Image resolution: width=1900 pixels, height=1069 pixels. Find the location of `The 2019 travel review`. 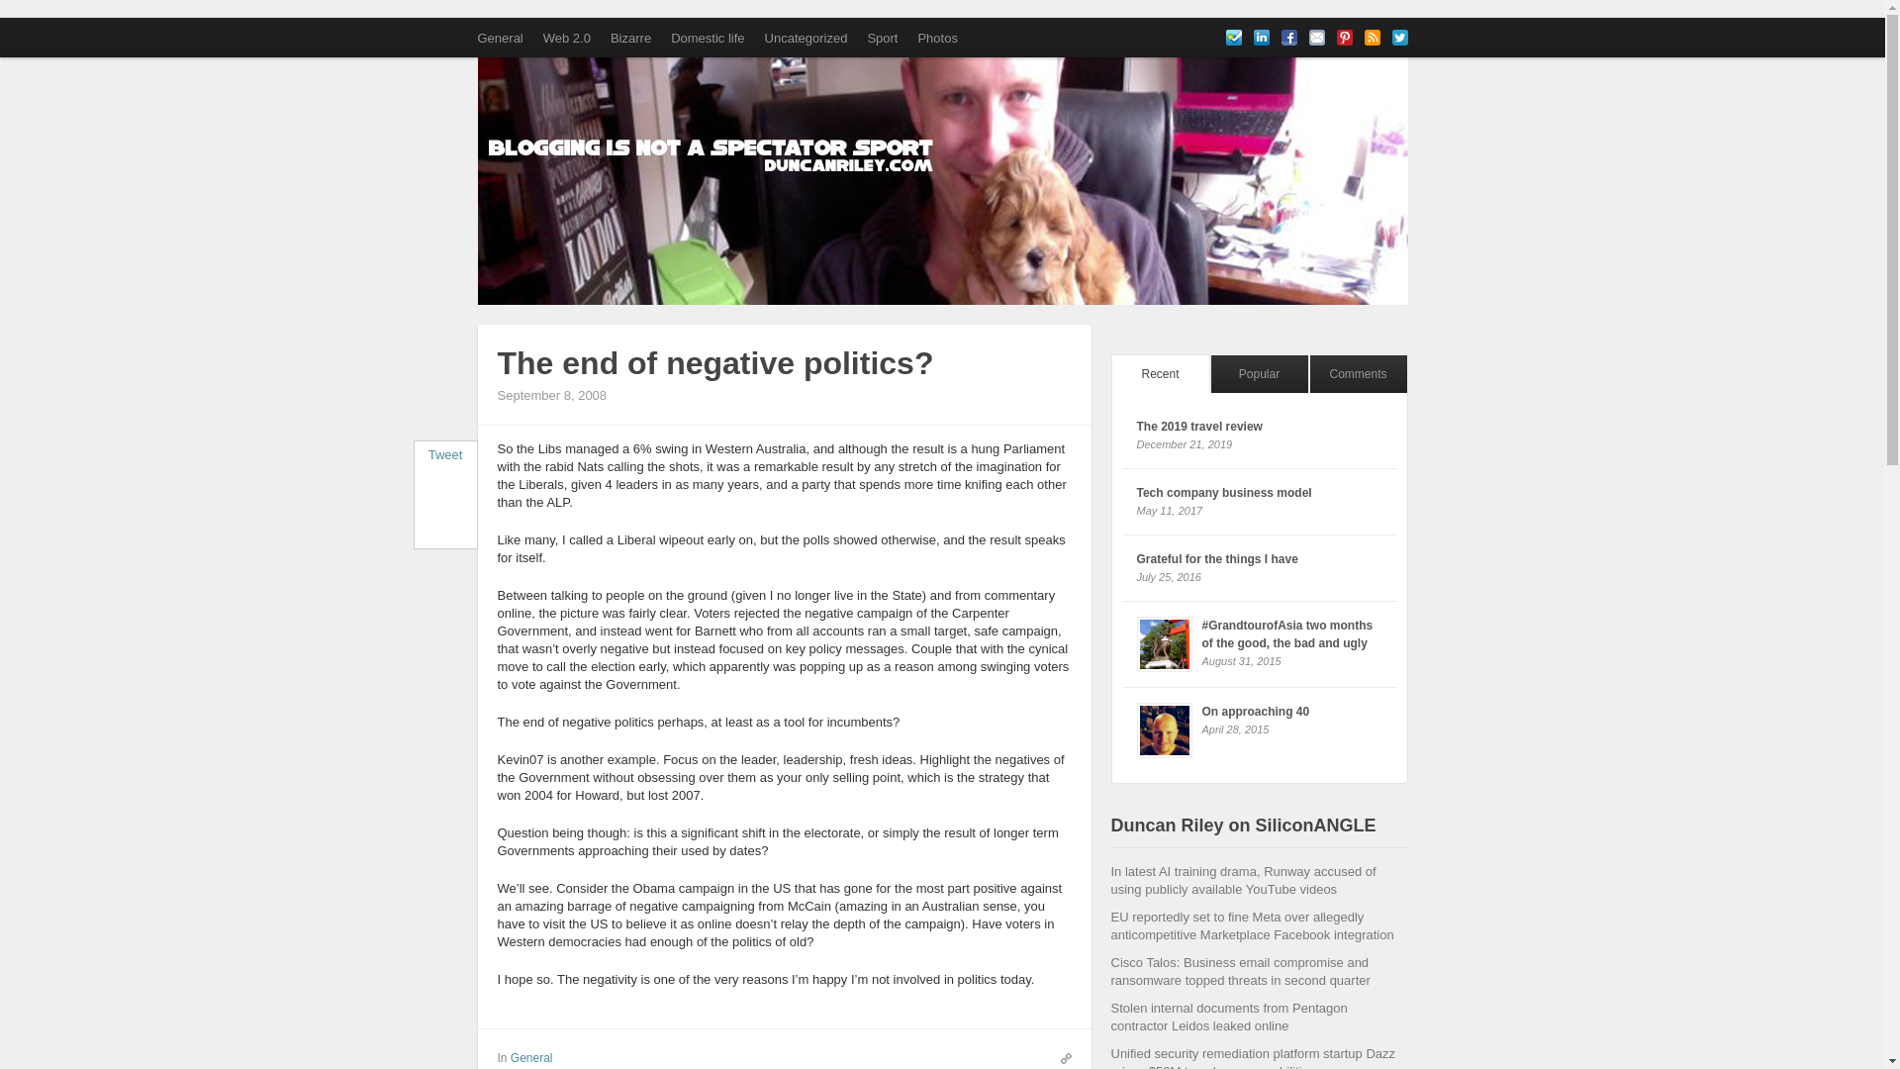

The 2019 travel review is located at coordinates (1198, 427).